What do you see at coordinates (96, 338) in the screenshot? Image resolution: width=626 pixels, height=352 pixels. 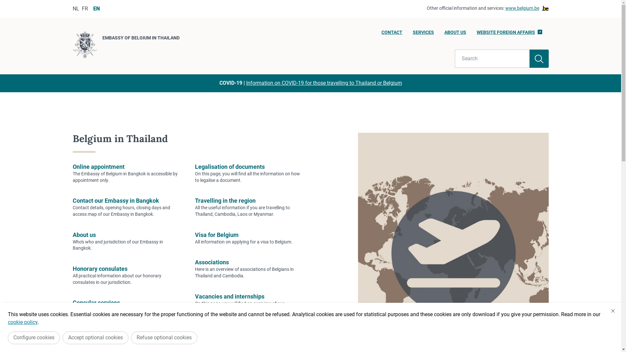 I see `Accept optional cookies` at bounding box center [96, 338].